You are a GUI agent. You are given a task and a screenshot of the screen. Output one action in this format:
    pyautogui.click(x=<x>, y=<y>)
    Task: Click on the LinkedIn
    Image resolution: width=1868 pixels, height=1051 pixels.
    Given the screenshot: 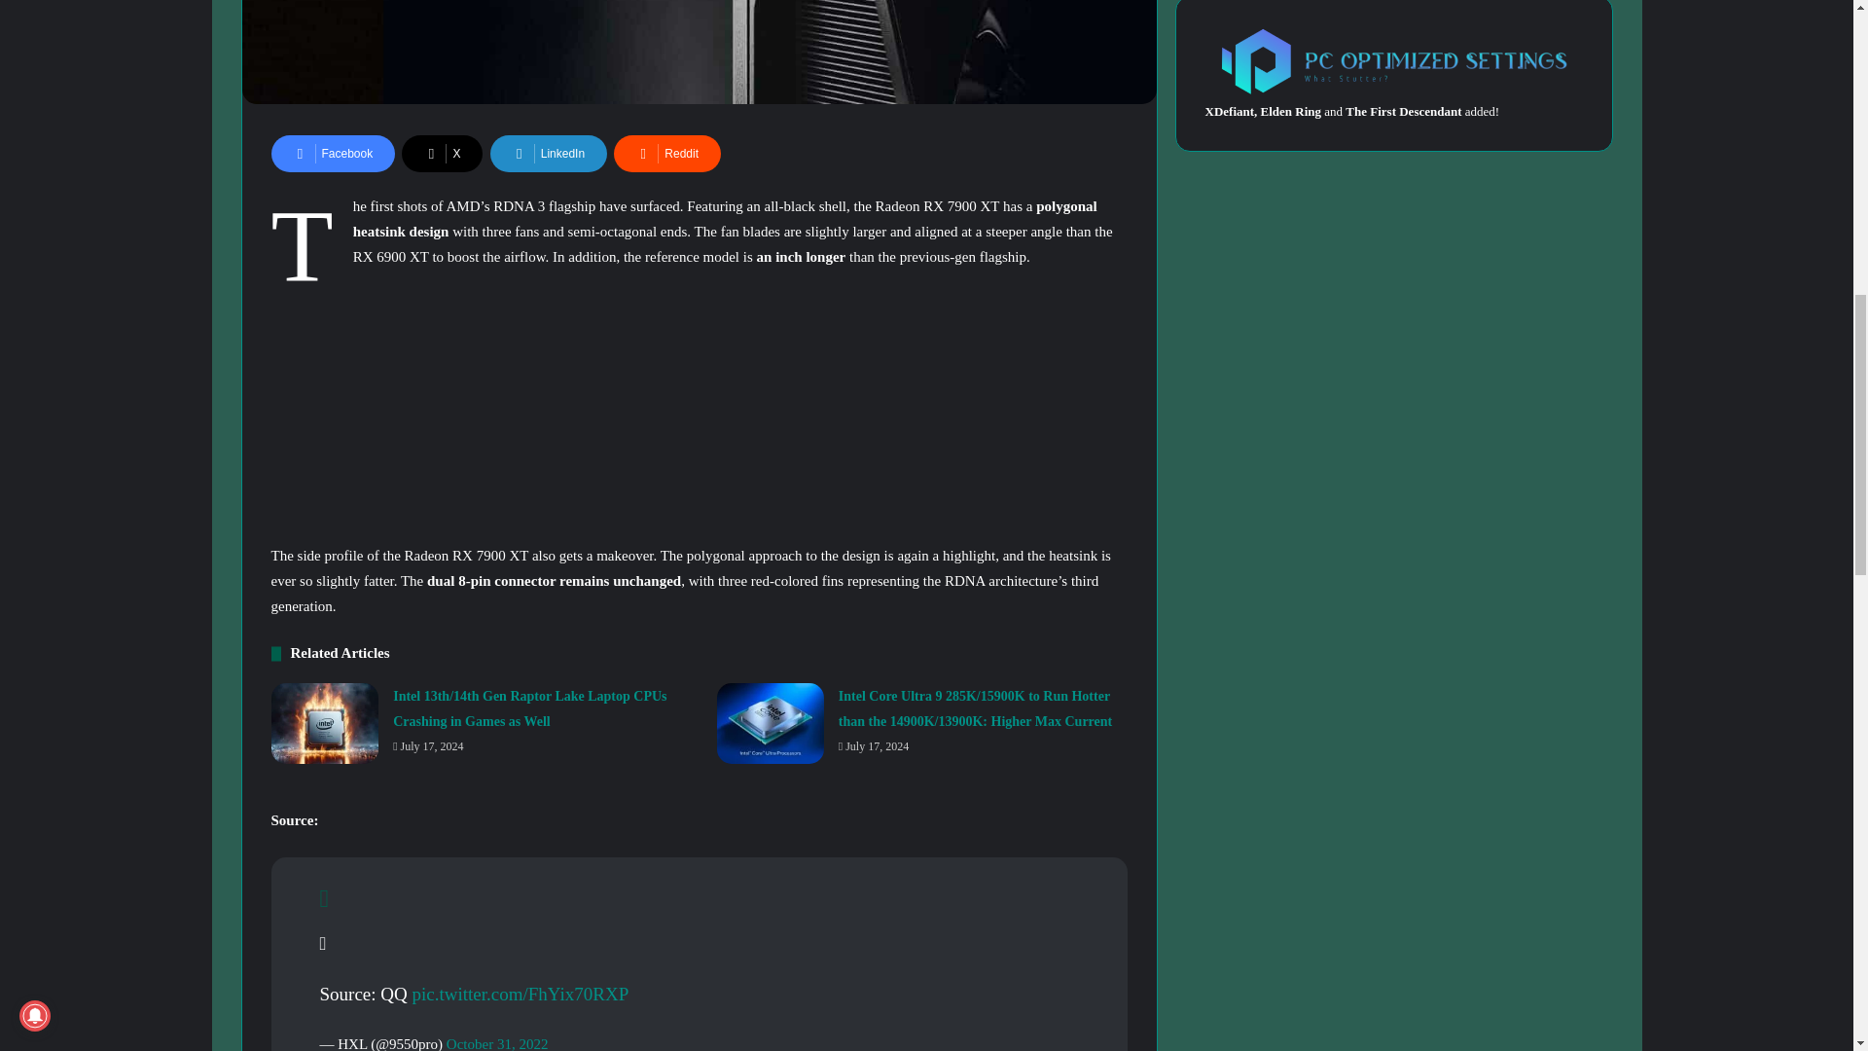 What is the action you would take?
    pyautogui.click(x=549, y=154)
    